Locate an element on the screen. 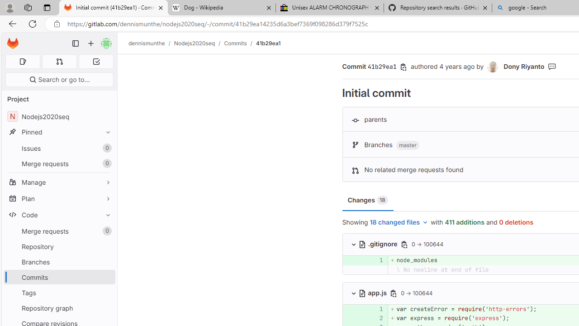  Merge requests 0 is located at coordinates (60, 62).